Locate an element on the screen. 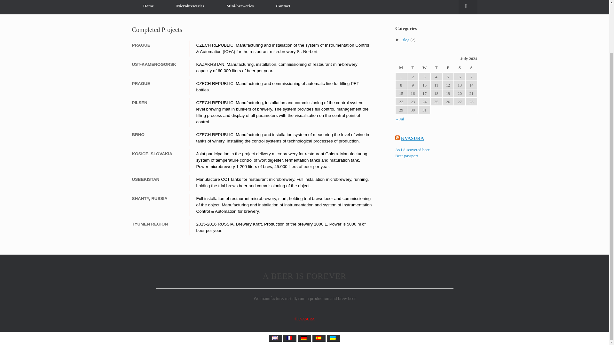 The width and height of the screenshot is (614, 345). Tuesday is located at coordinates (413, 68).